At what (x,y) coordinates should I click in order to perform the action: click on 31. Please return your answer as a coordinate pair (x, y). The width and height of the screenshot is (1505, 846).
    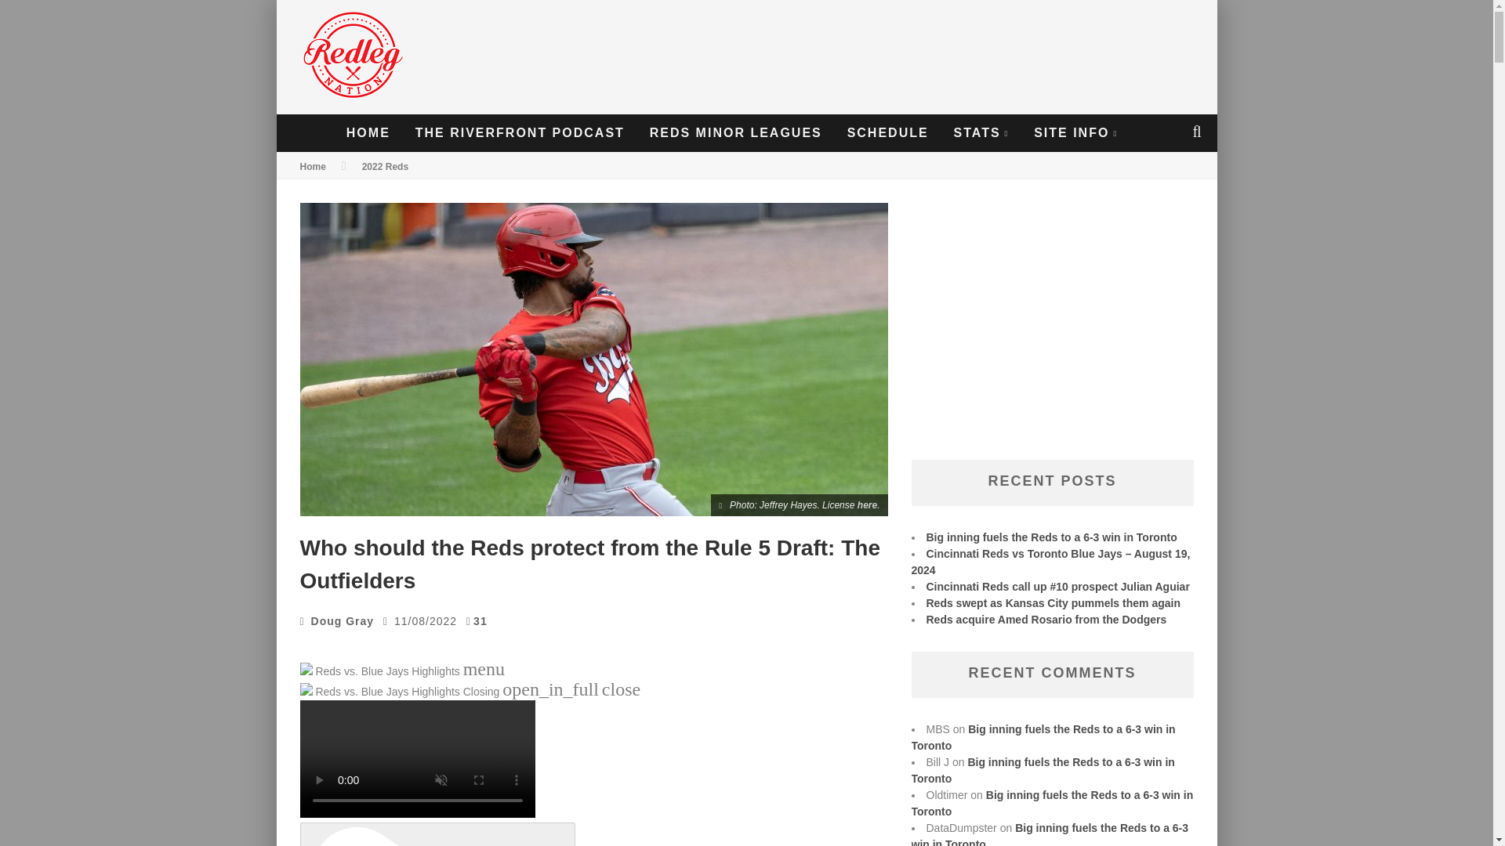
    Looking at the image, I should click on (481, 621).